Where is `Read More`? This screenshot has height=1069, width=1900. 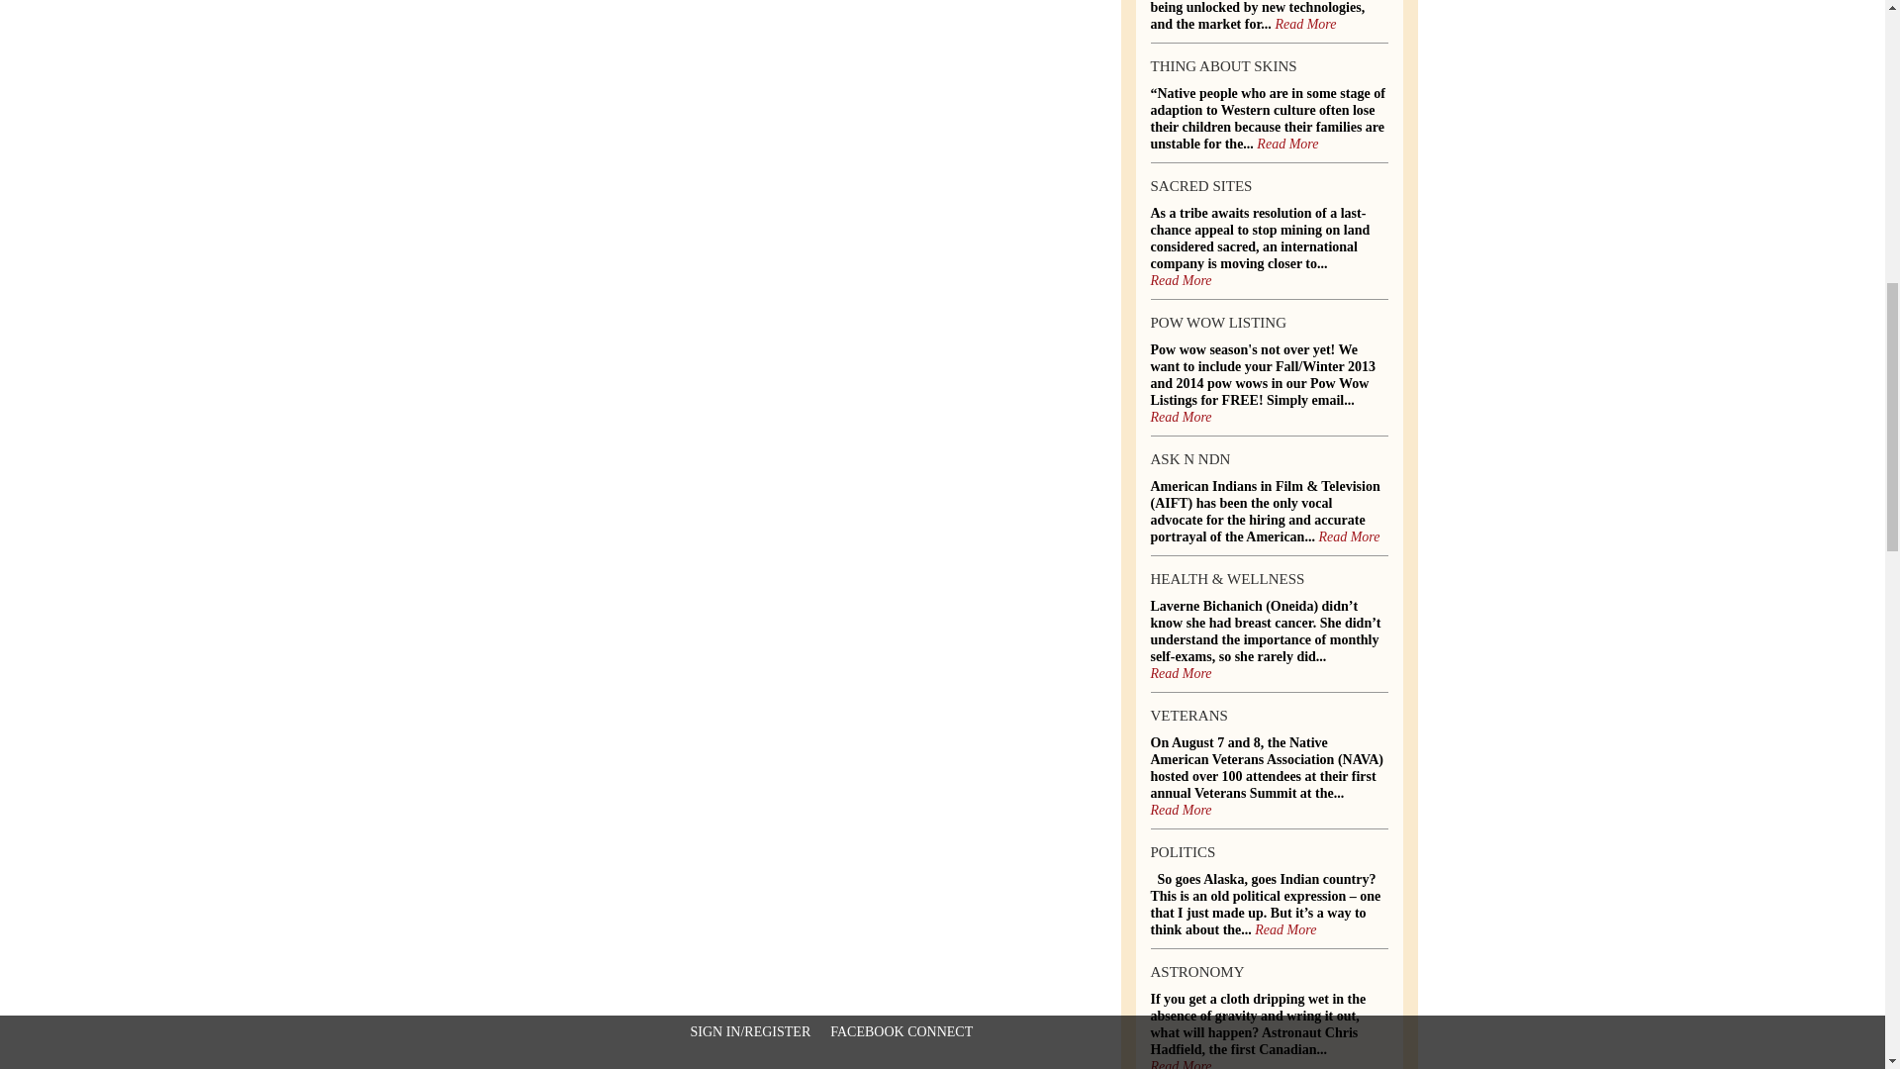
Read More is located at coordinates (1348, 536).